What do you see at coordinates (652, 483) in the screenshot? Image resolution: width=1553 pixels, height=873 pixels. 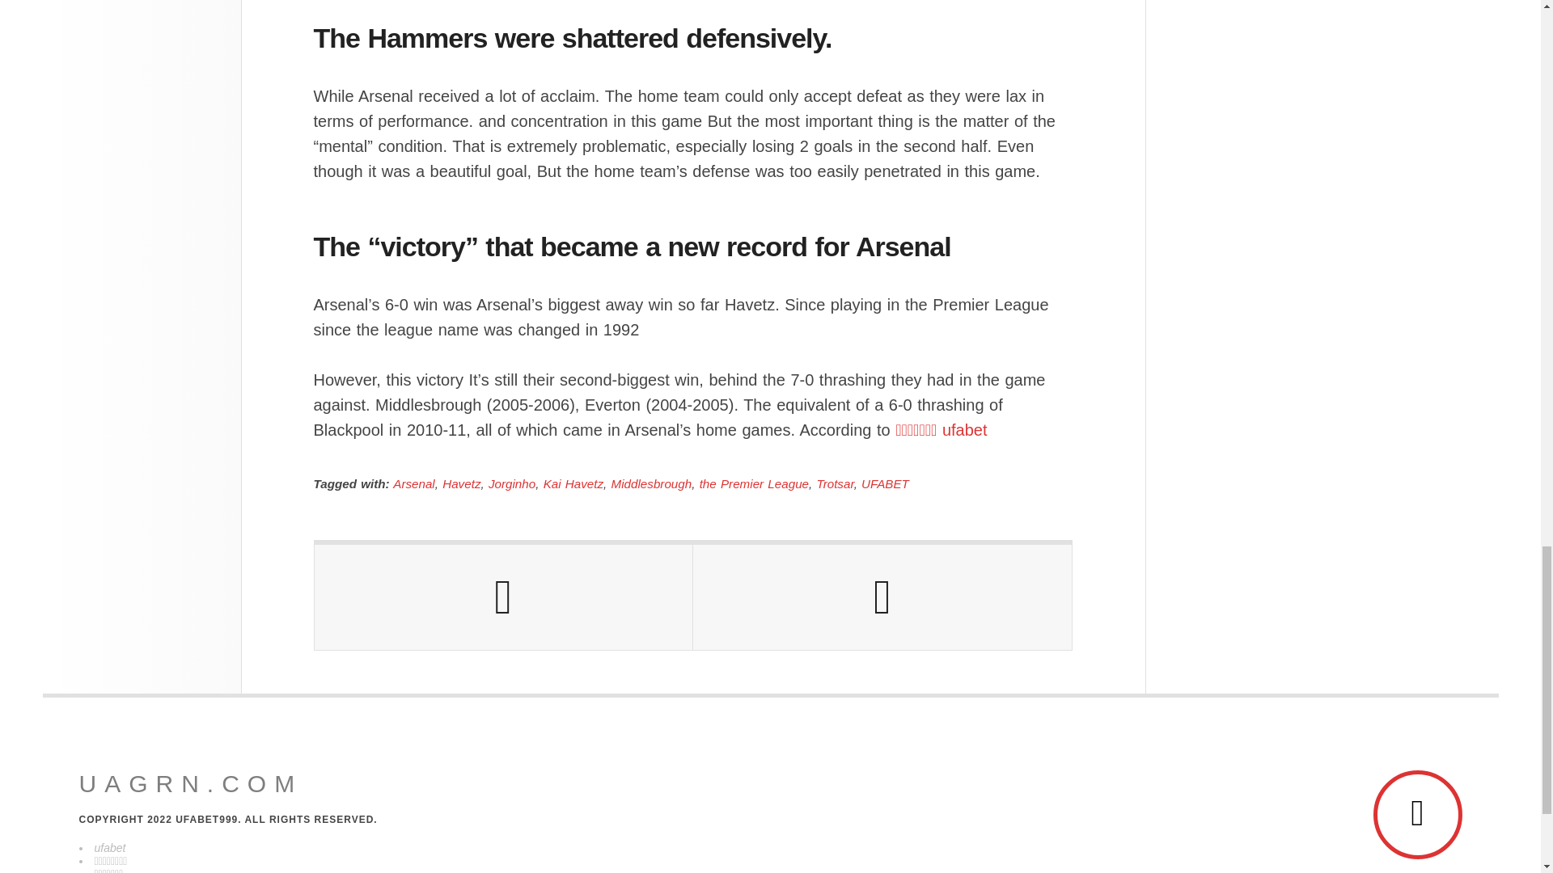 I see `Middlesbrough` at bounding box center [652, 483].